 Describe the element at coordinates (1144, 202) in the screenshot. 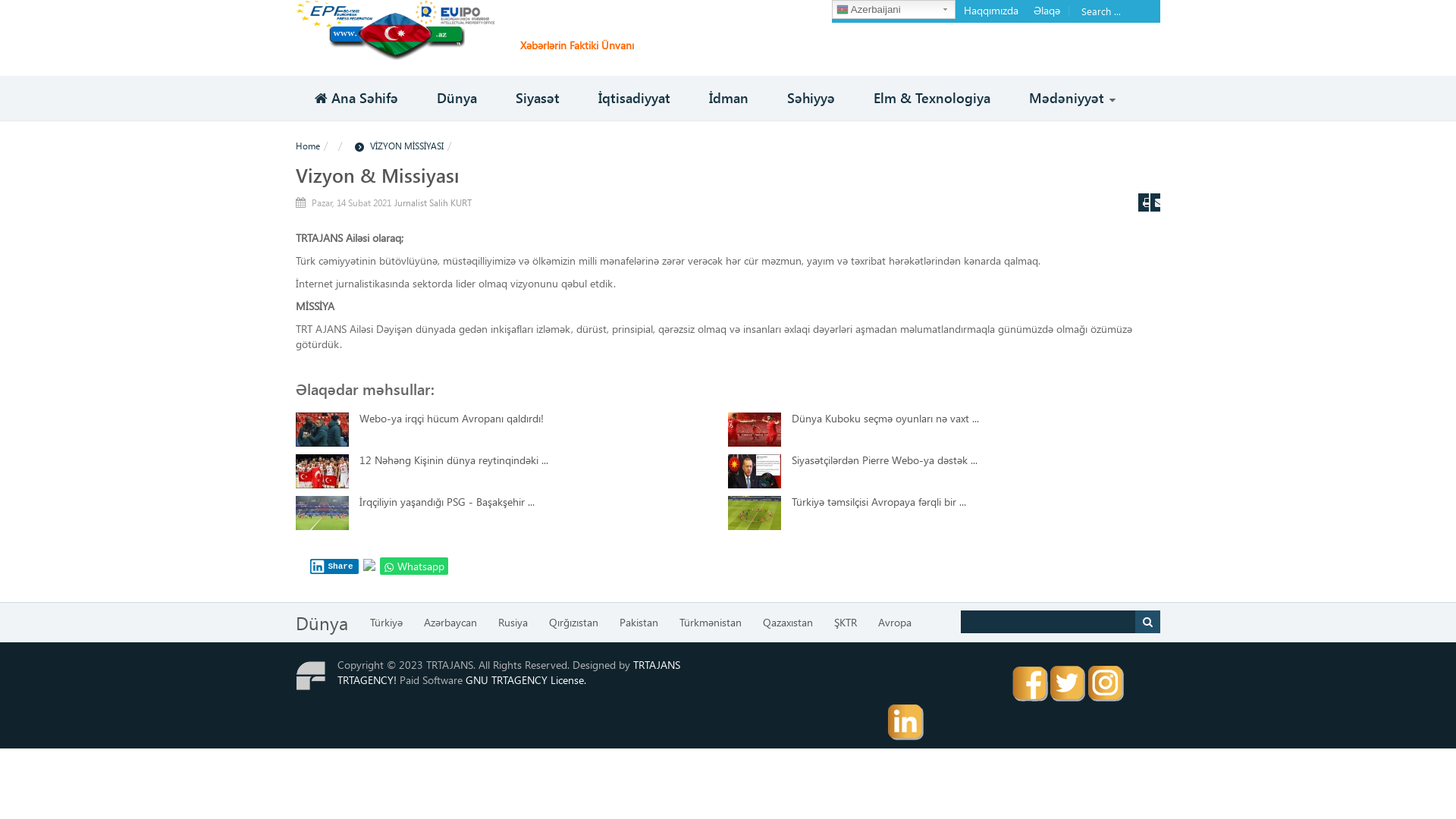

I see `Print` at that location.